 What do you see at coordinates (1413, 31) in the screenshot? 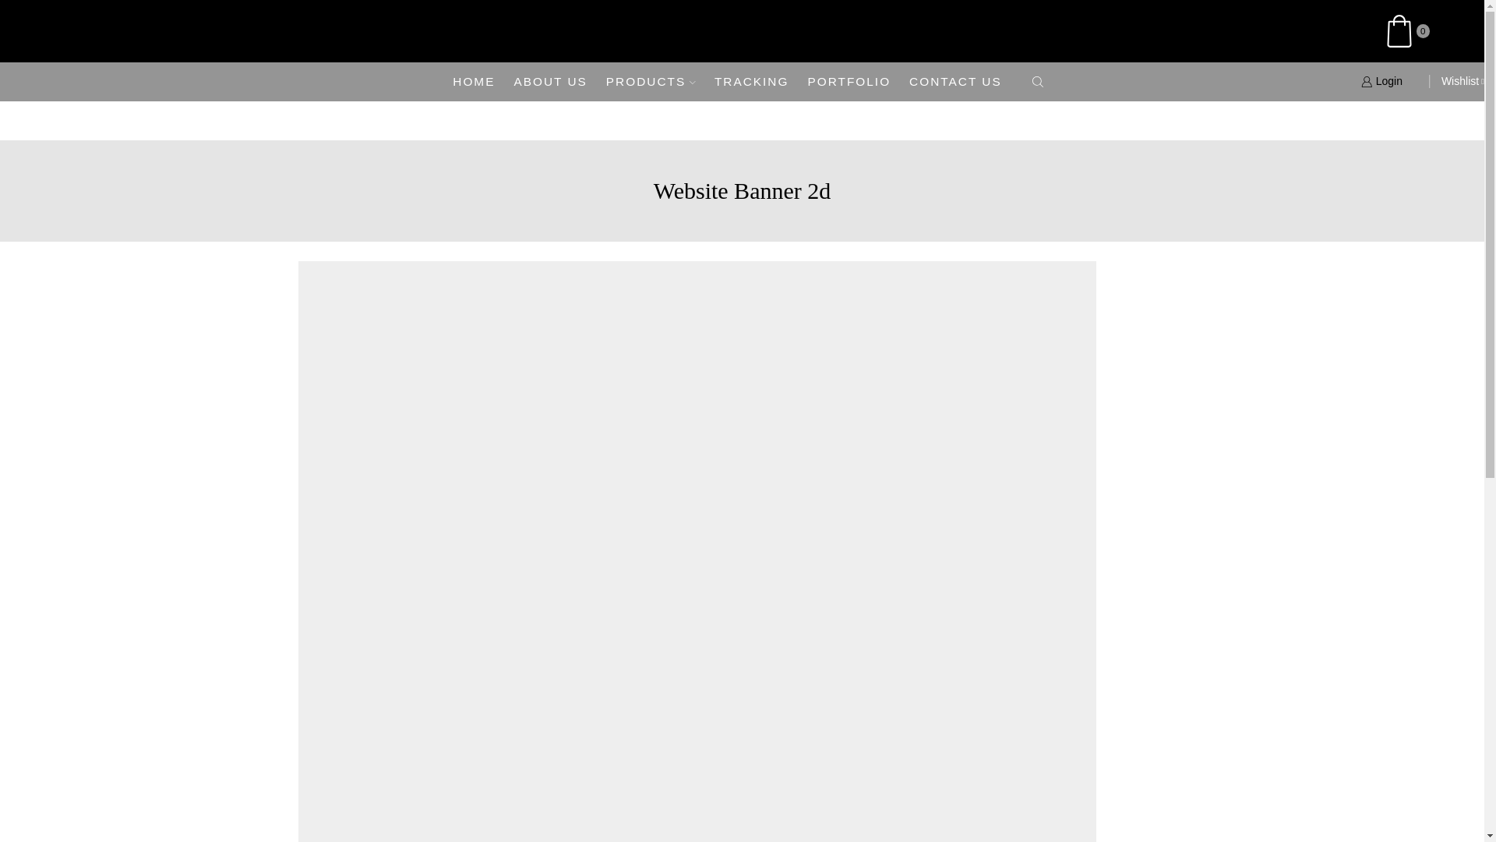
I see `0` at bounding box center [1413, 31].